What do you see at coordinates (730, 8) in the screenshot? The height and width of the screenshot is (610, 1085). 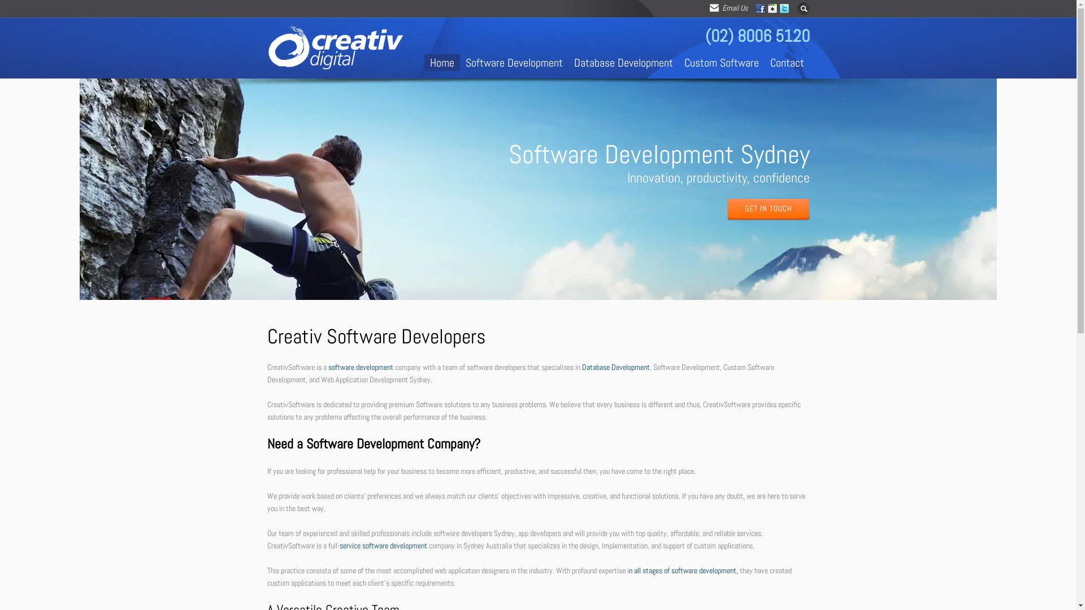 I see `Email Us` at bounding box center [730, 8].